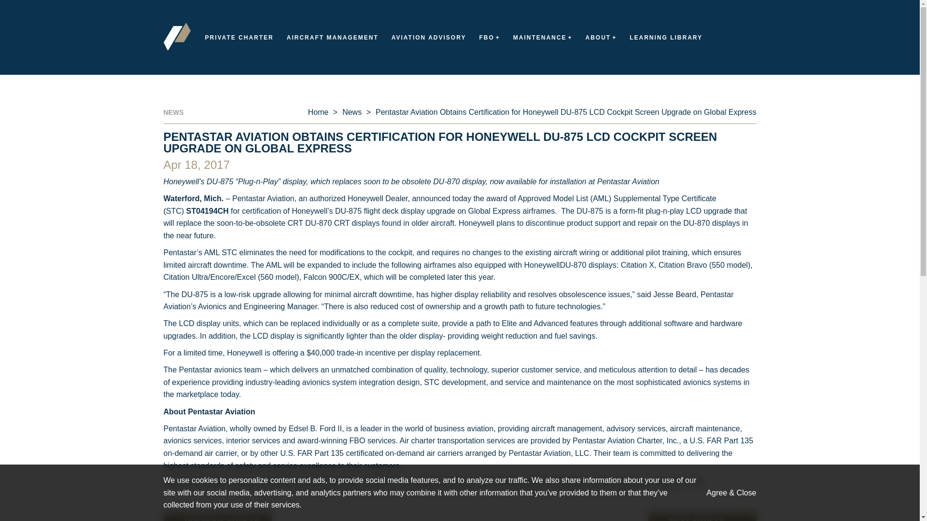 This screenshot has height=521, width=927. I want to click on PRIVATE CHARTER, so click(239, 38).